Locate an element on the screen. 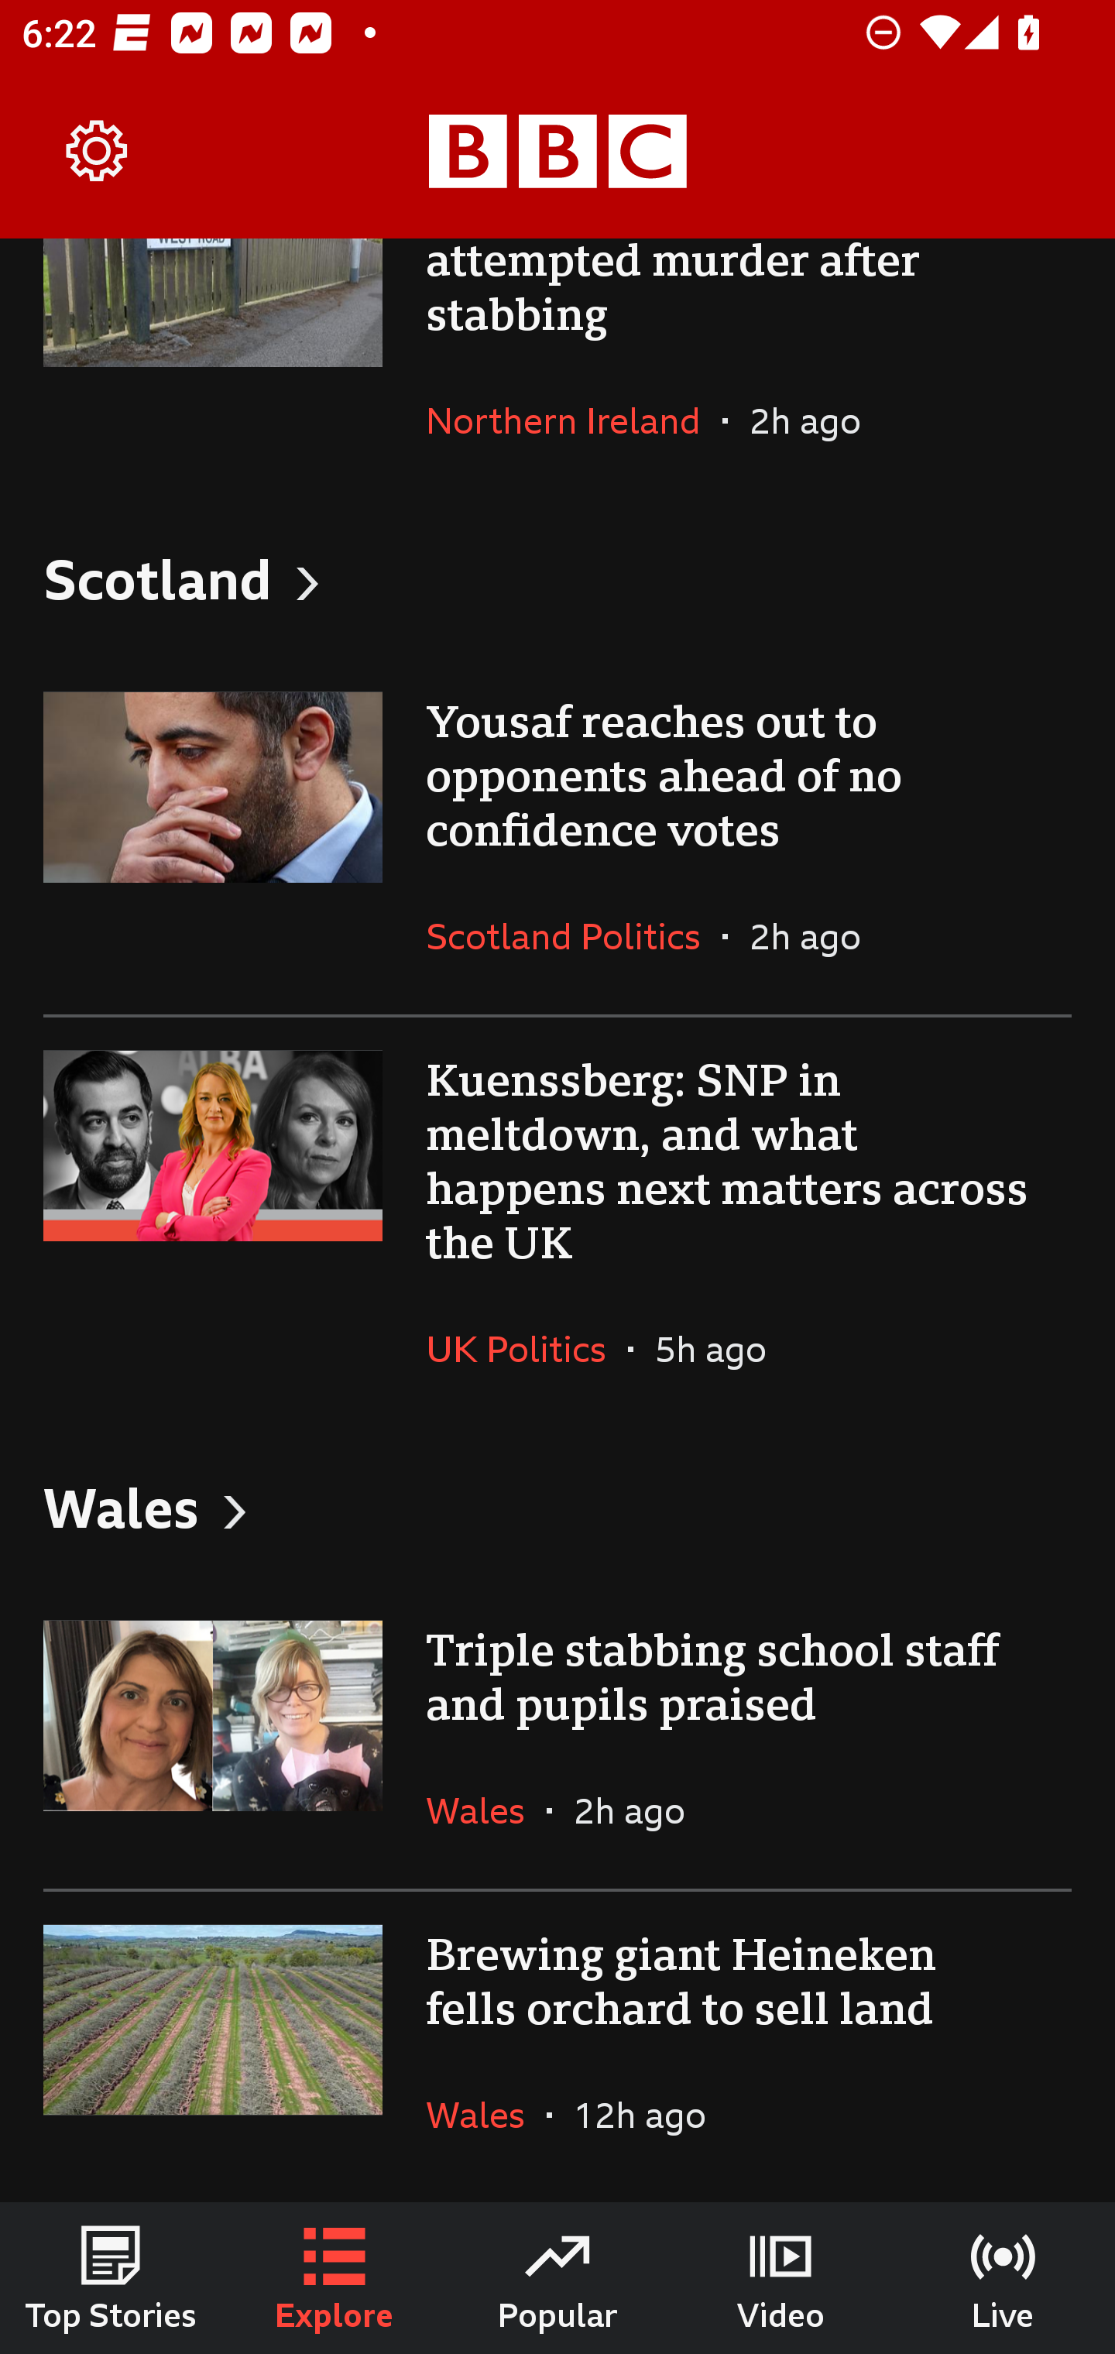  Video is located at coordinates (780, 2278).